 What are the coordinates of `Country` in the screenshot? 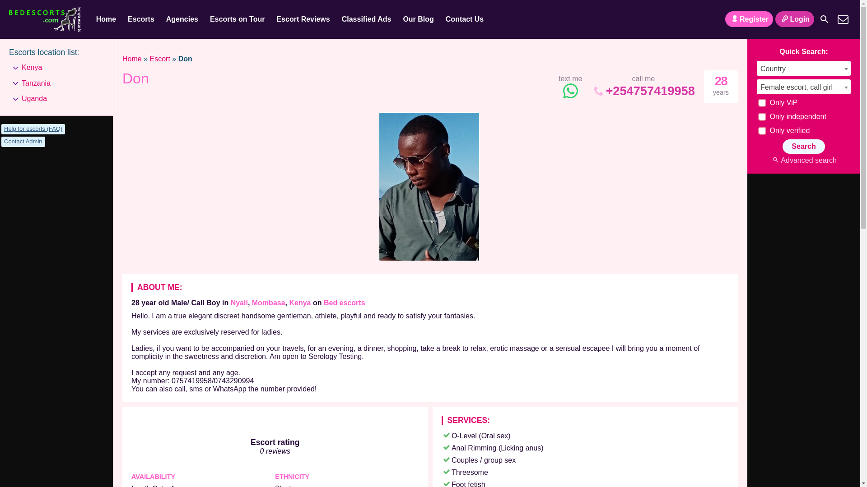 It's located at (804, 69).